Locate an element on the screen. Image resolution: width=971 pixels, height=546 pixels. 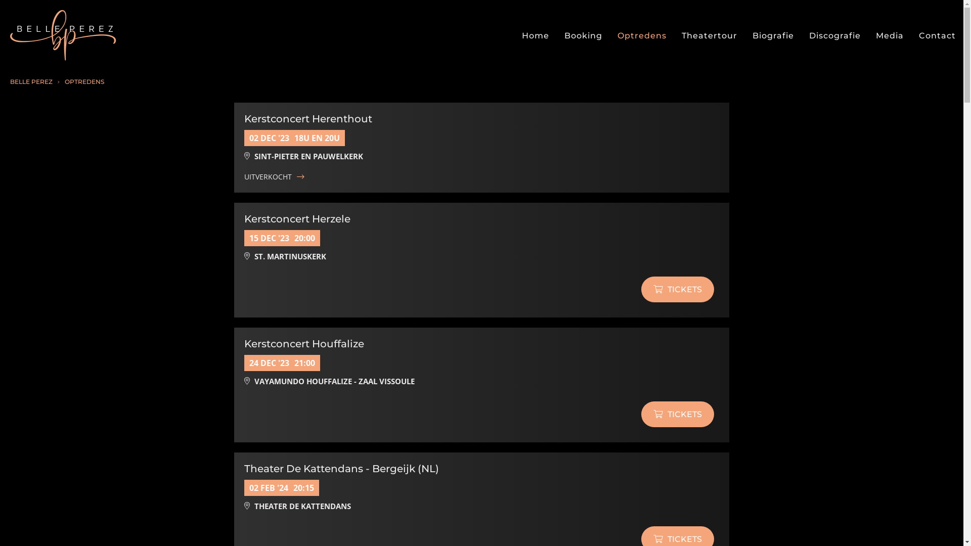
OPTREDENS is located at coordinates (83, 82).